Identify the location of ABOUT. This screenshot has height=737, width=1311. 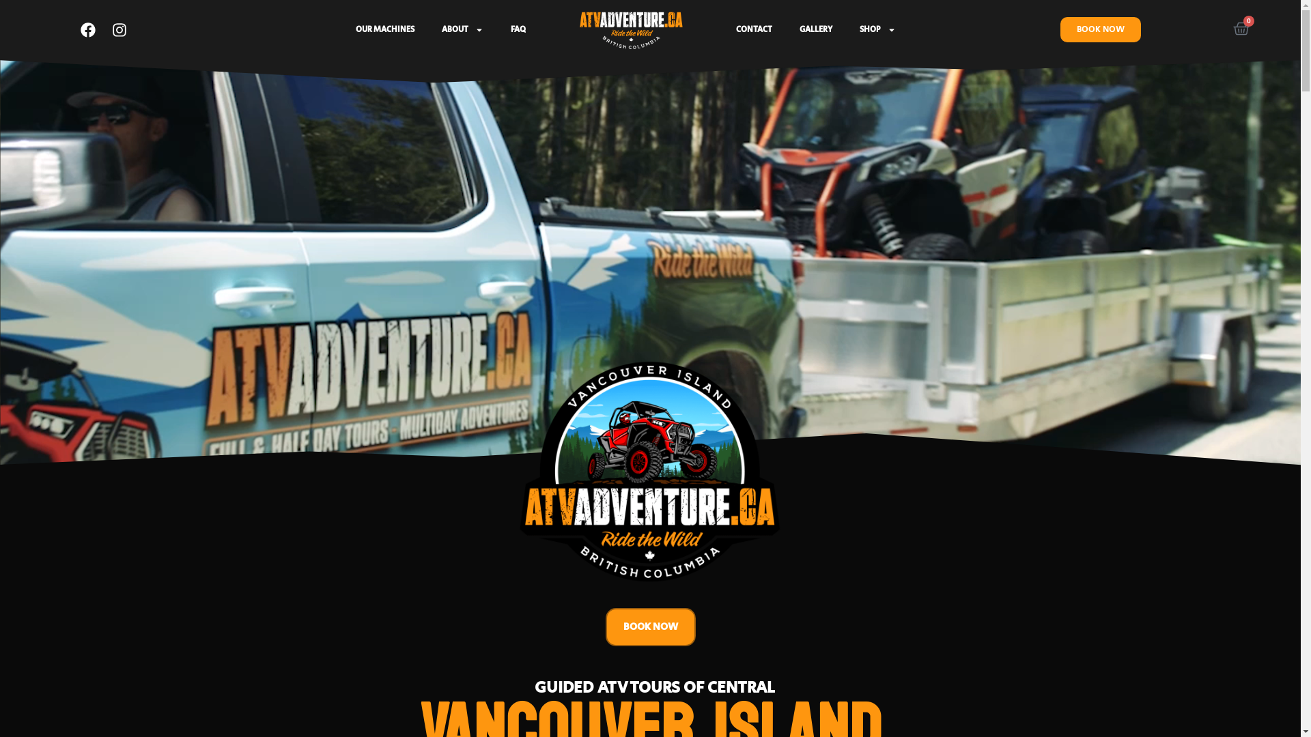
(463, 30).